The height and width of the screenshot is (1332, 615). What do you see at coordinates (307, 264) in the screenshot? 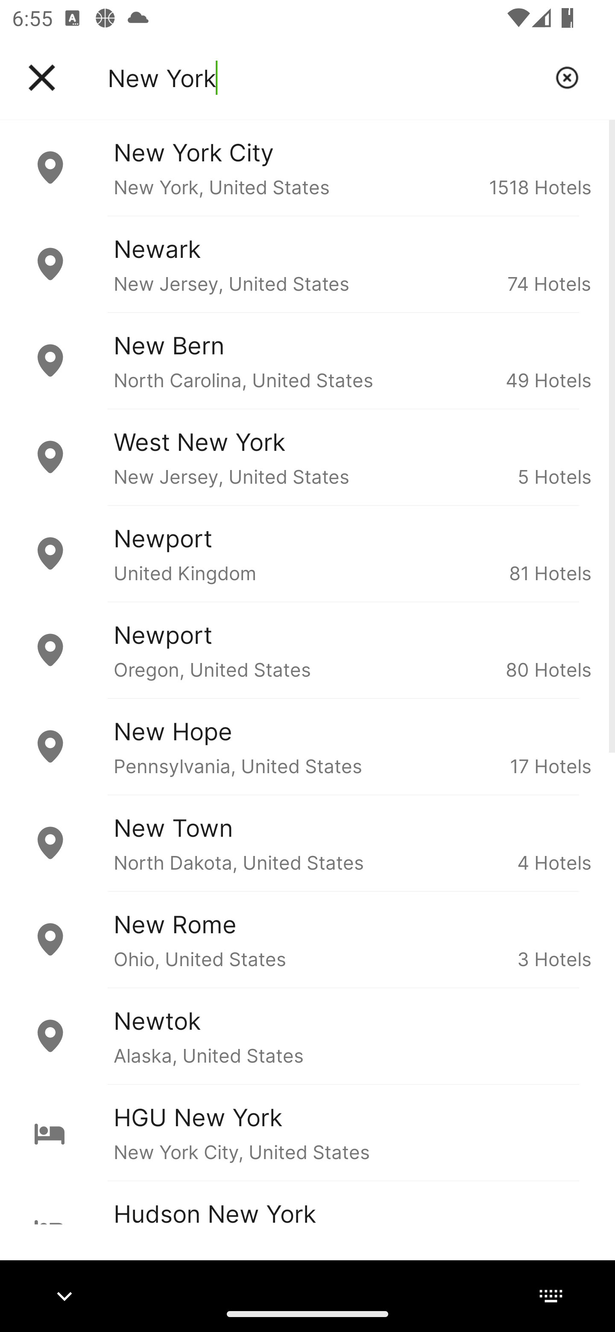
I see `Newark New Jersey, United States 74 Hotels` at bounding box center [307, 264].